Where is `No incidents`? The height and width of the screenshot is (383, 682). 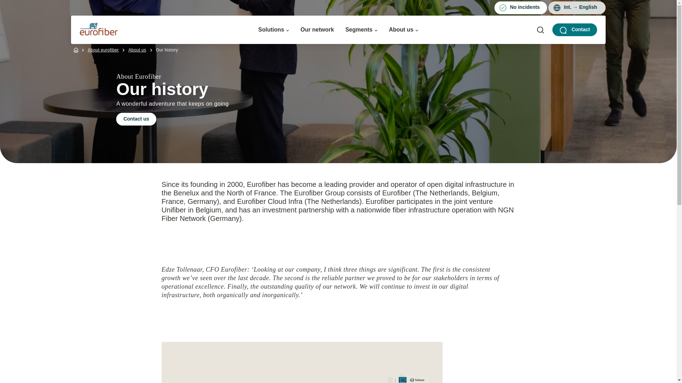
No incidents is located at coordinates (521, 8).